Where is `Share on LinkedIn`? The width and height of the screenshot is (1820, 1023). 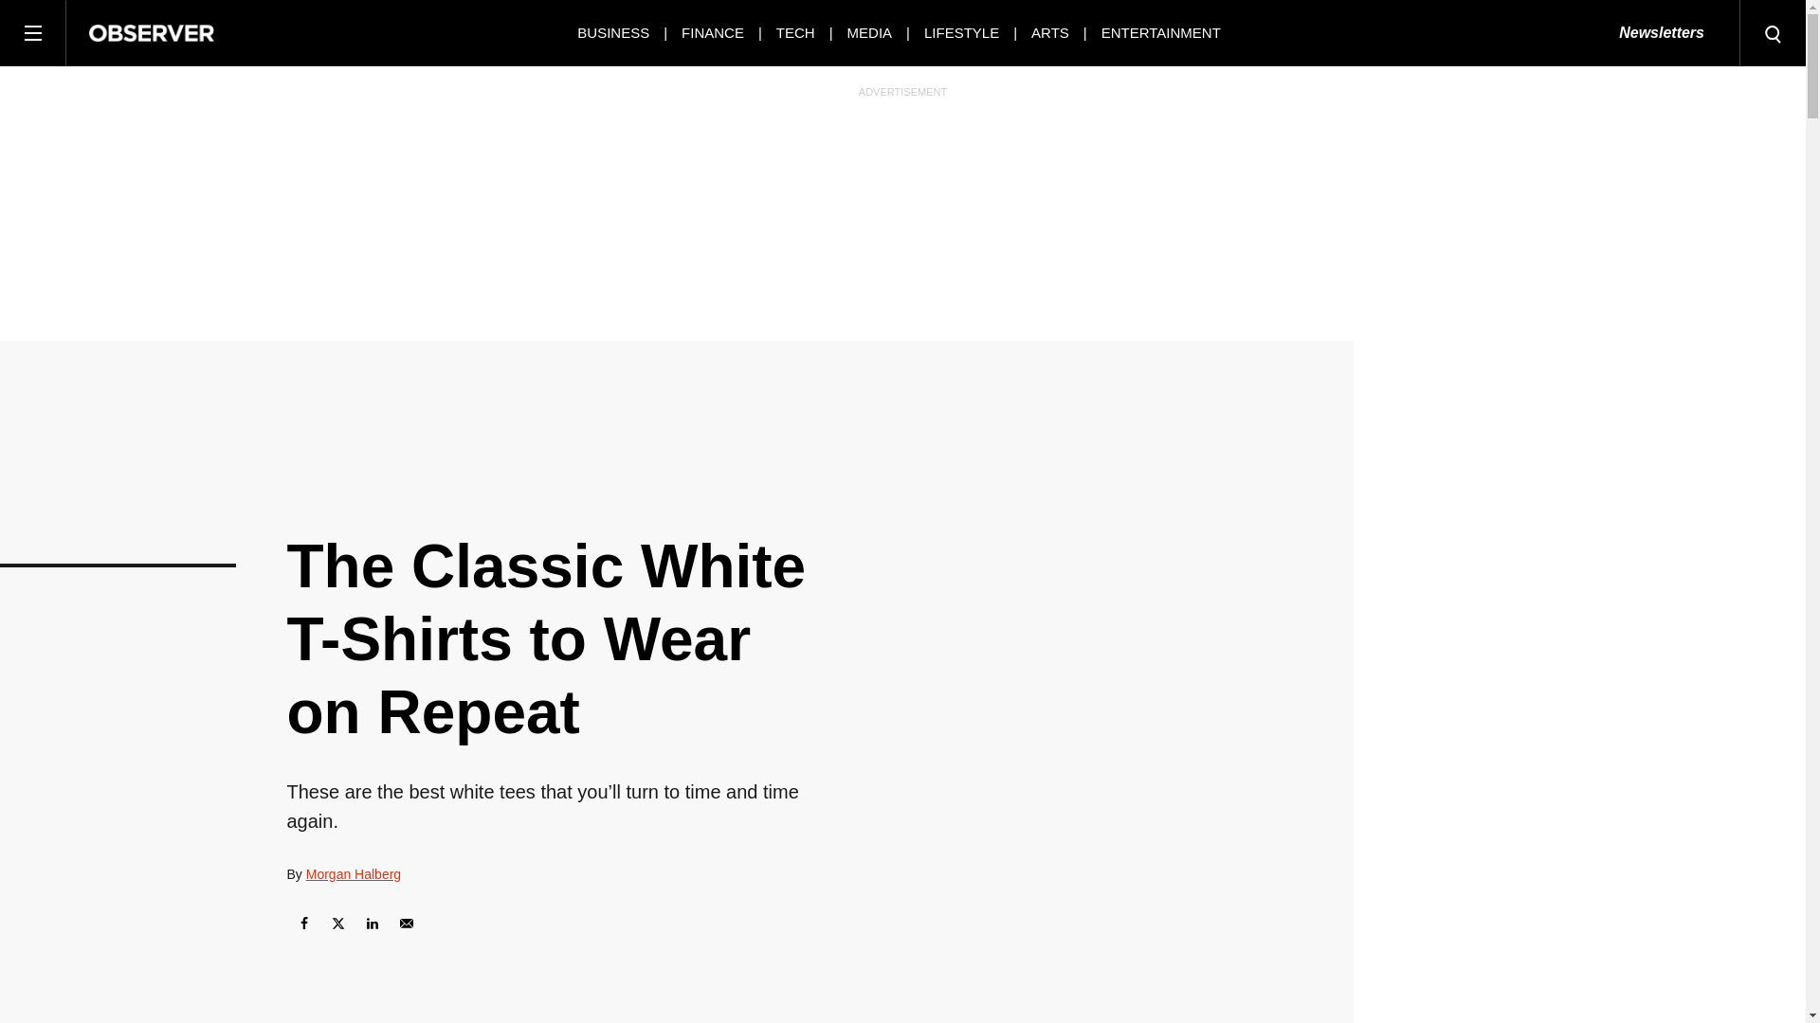
Share on LinkedIn is located at coordinates (372, 923).